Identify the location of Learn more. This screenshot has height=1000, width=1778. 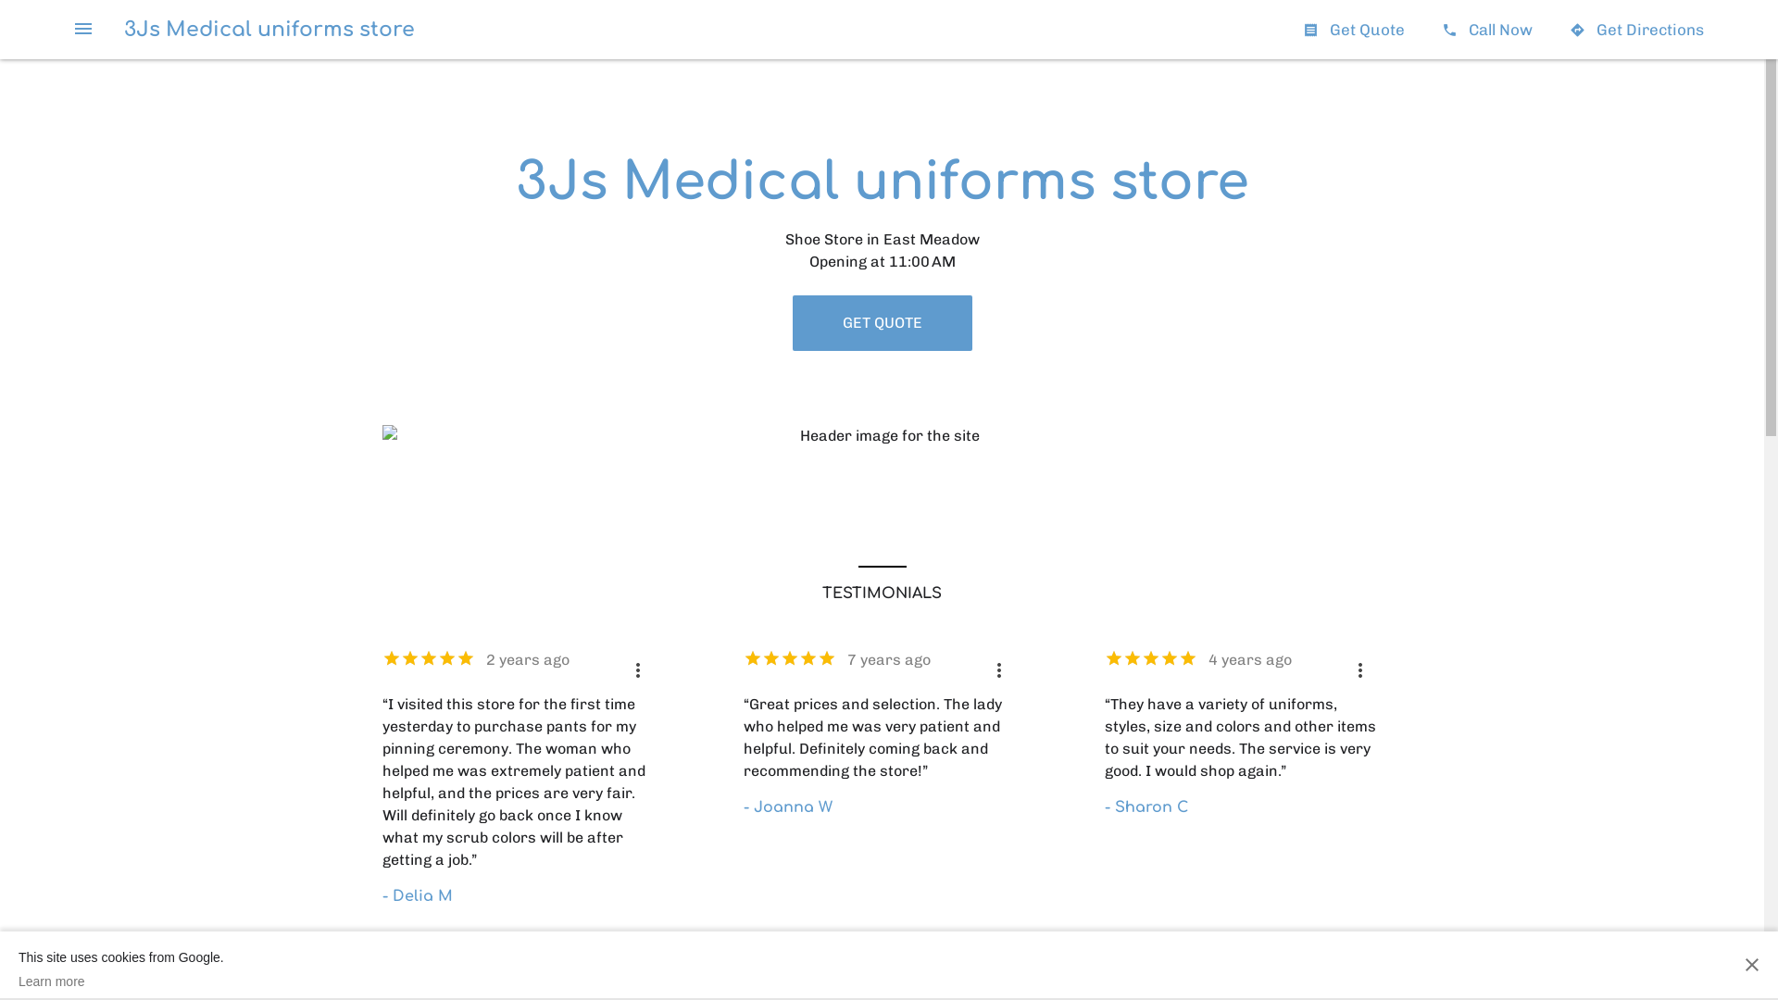
(121, 981).